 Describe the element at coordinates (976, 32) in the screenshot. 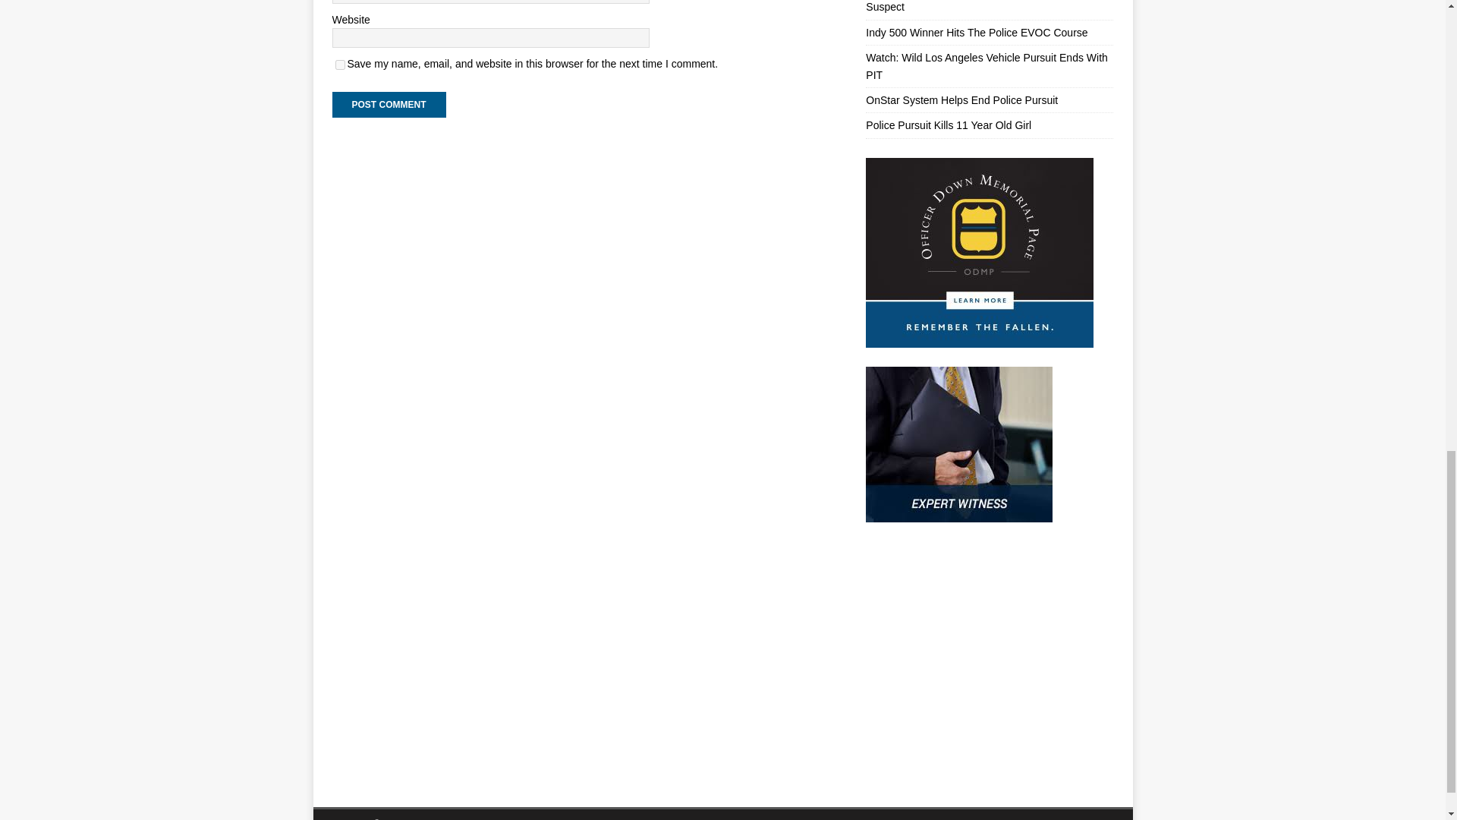

I see `Indy 500 Winner Hits The Police EVOC Course` at that location.